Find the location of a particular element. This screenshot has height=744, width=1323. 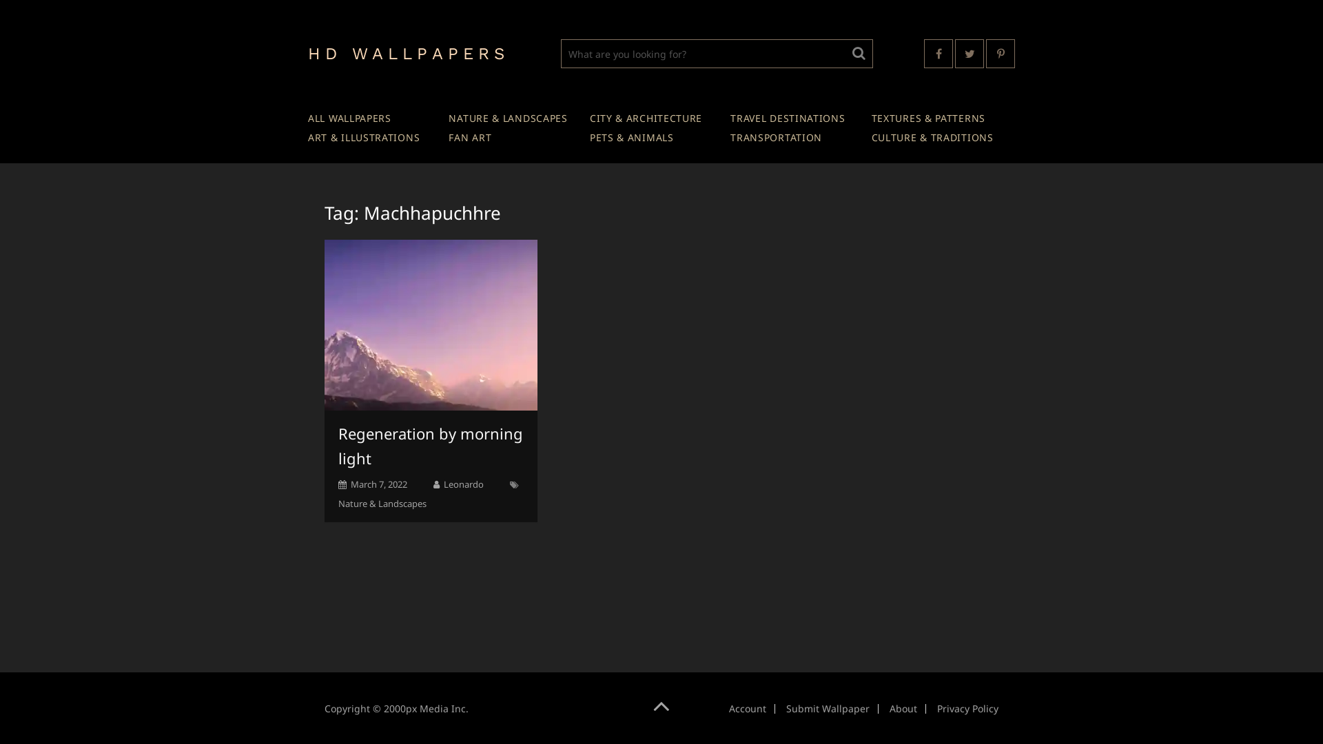

Nature & Landscapes is located at coordinates (382, 503).